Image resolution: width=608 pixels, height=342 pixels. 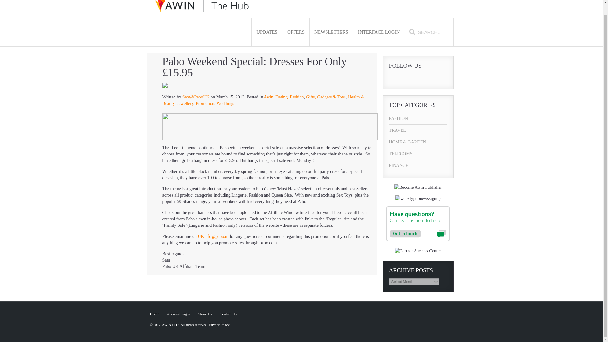 I want to click on Interface Login, so click(x=379, y=32).